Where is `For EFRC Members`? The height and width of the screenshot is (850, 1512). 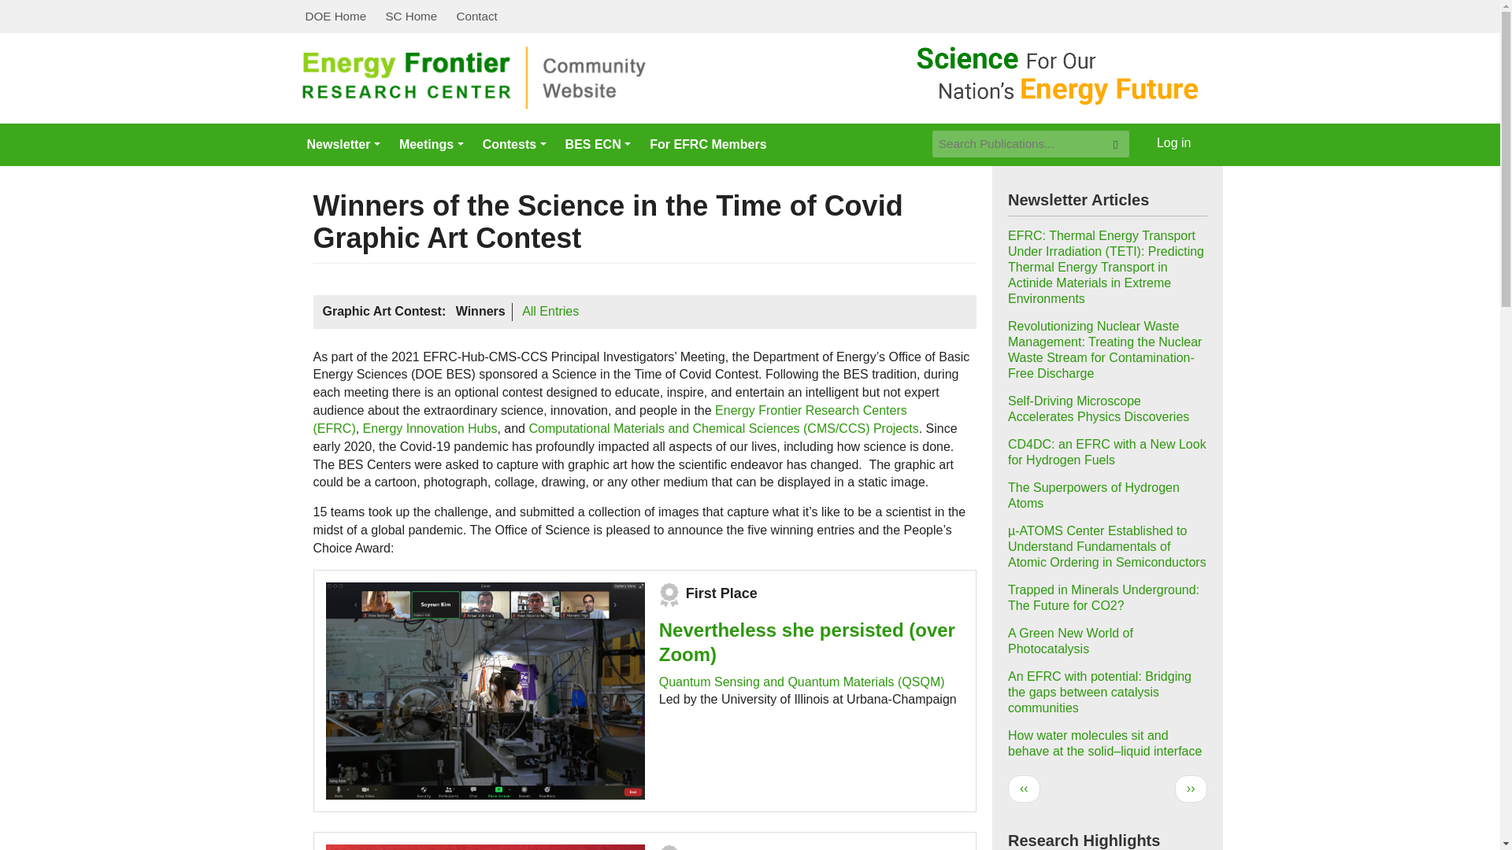
For EFRC Members is located at coordinates (707, 144).